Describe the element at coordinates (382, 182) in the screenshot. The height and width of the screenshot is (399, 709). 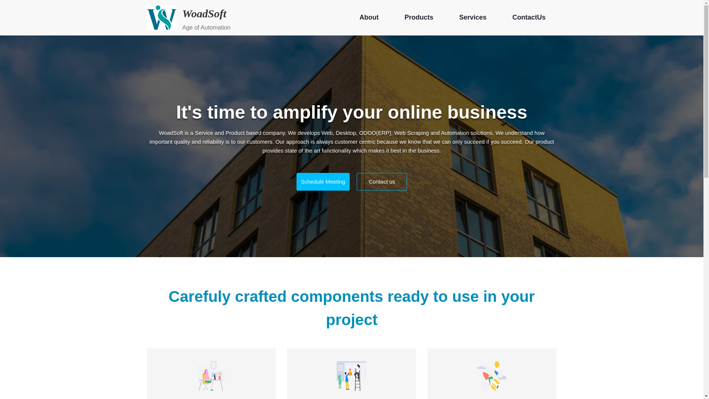
I see `Contact us` at that location.